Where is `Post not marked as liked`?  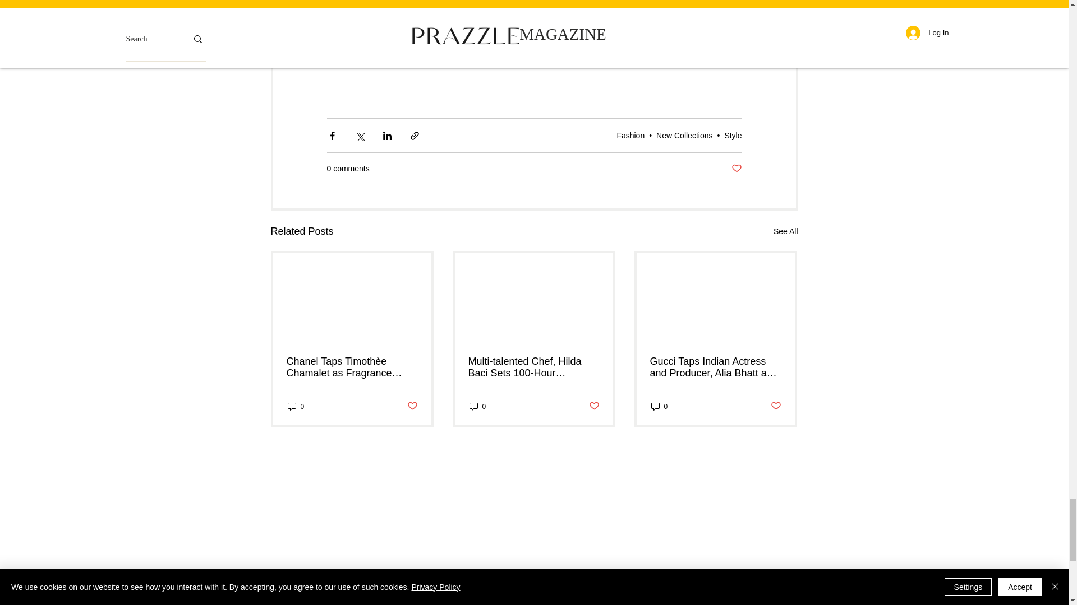 Post not marked as liked is located at coordinates (412, 406).